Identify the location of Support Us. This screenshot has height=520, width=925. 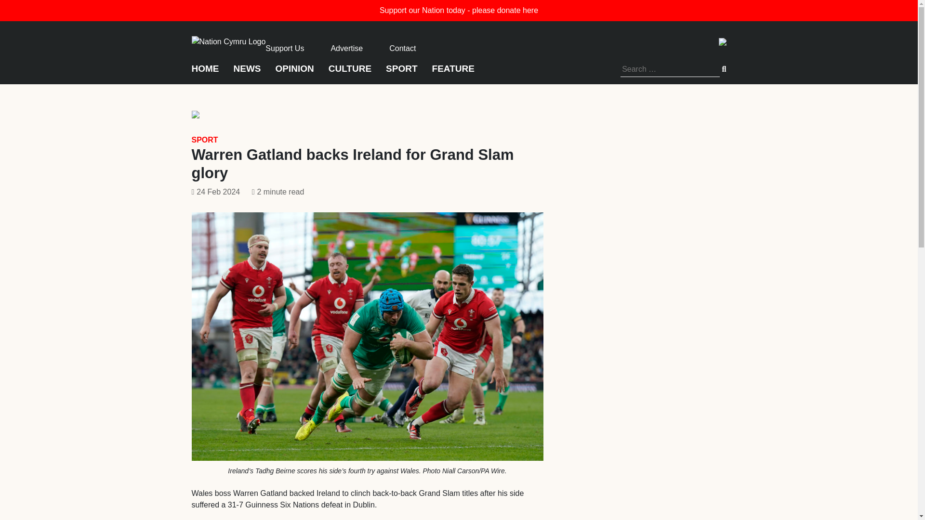
(285, 48).